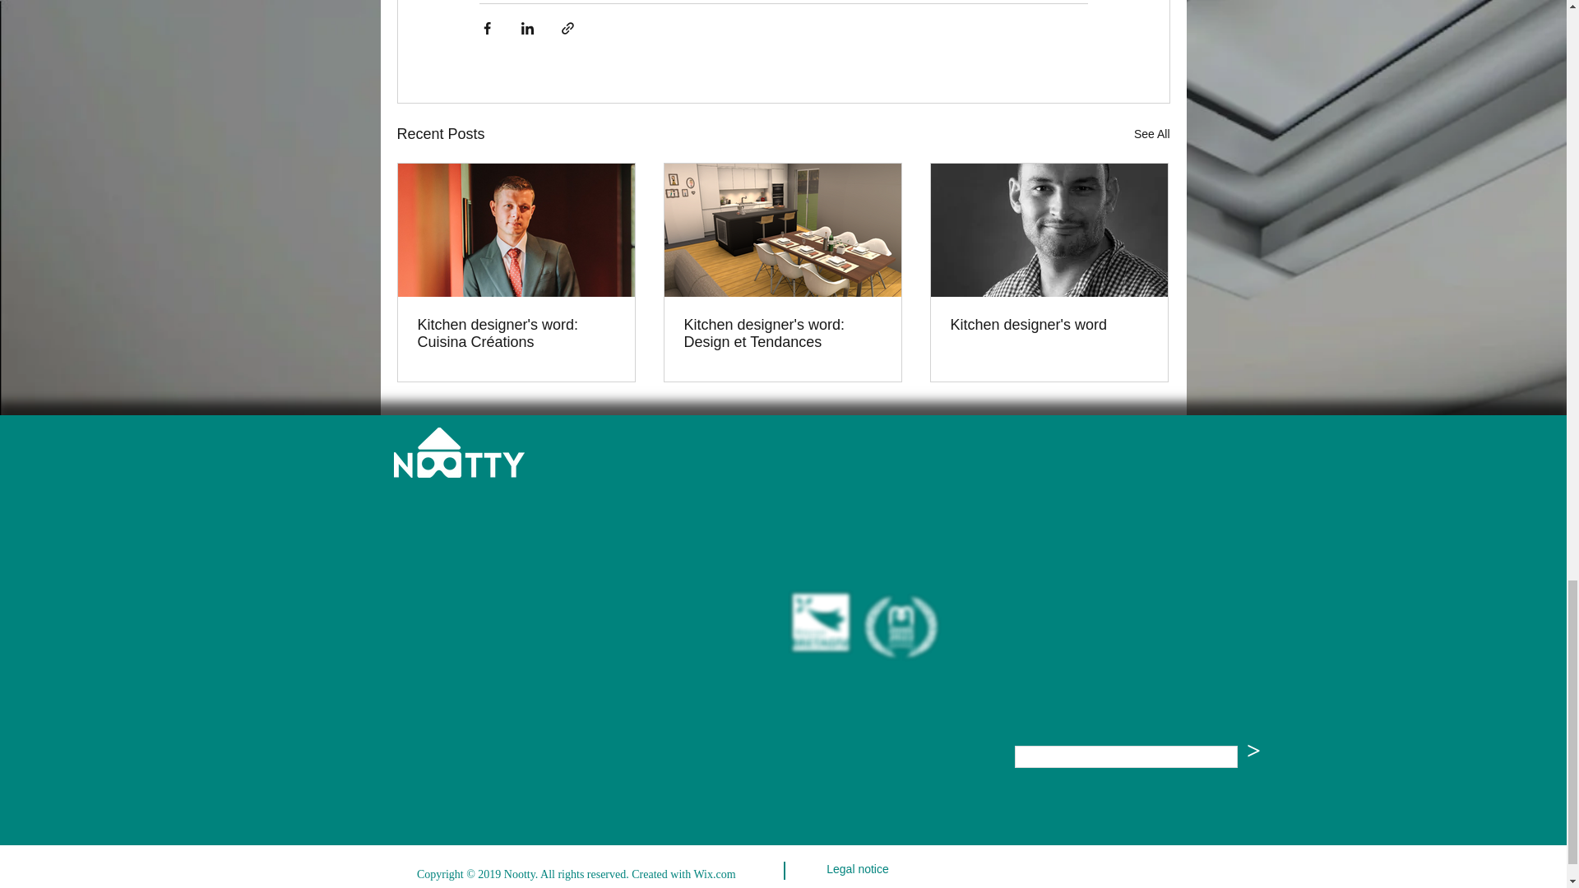 Image resolution: width=1579 pixels, height=888 pixels. Describe the element at coordinates (1151, 135) in the screenshot. I see `See All` at that location.